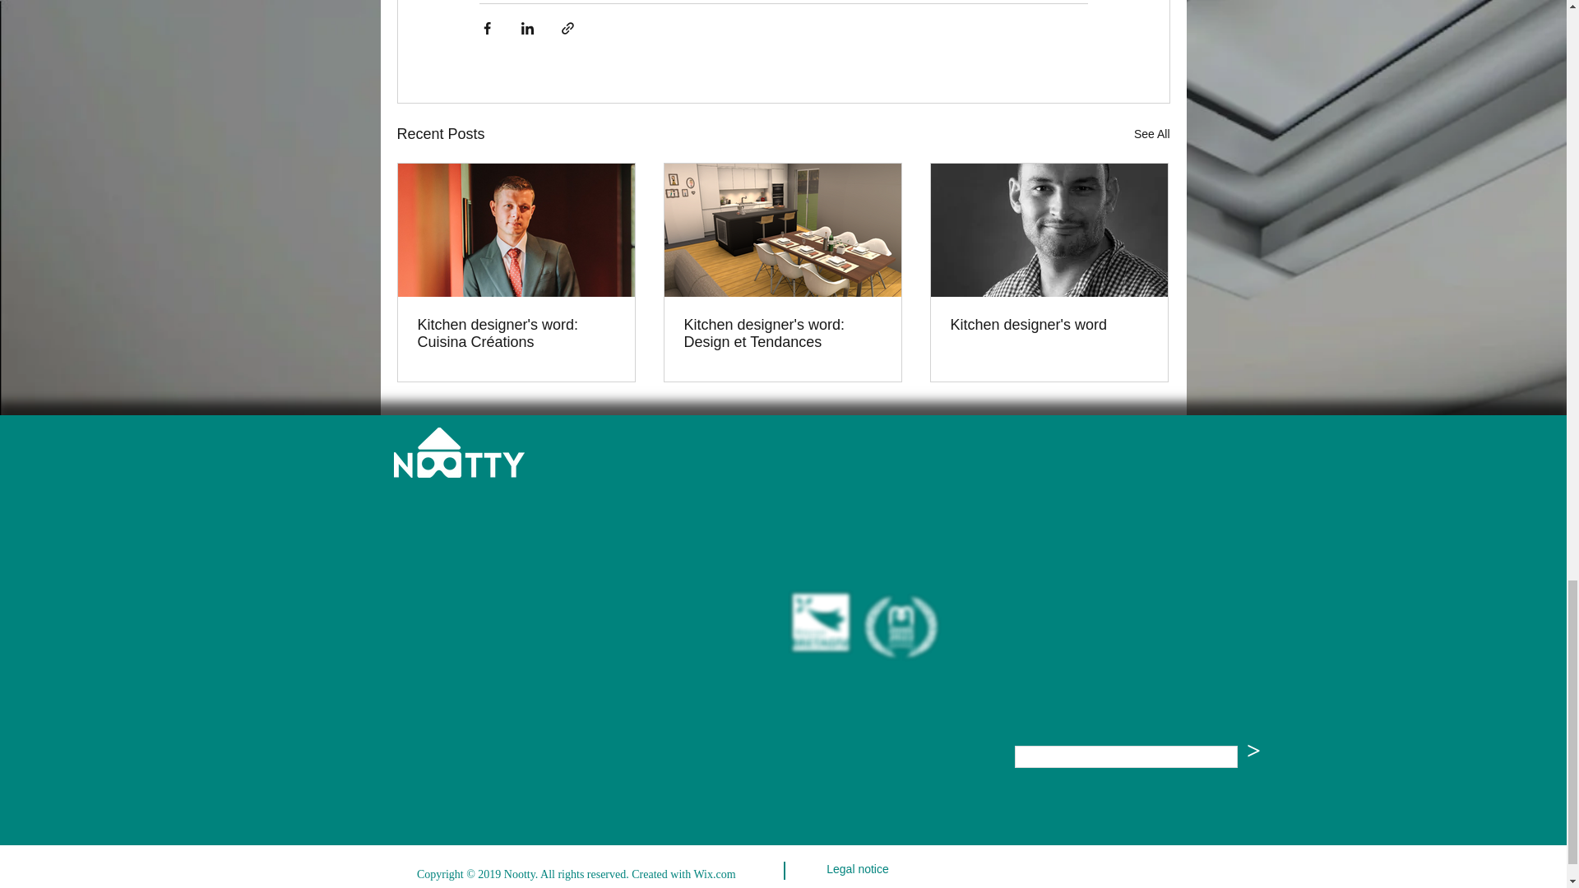 Image resolution: width=1579 pixels, height=888 pixels. Describe the element at coordinates (1151, 135) in the screenshot. I see `See All` at that location.